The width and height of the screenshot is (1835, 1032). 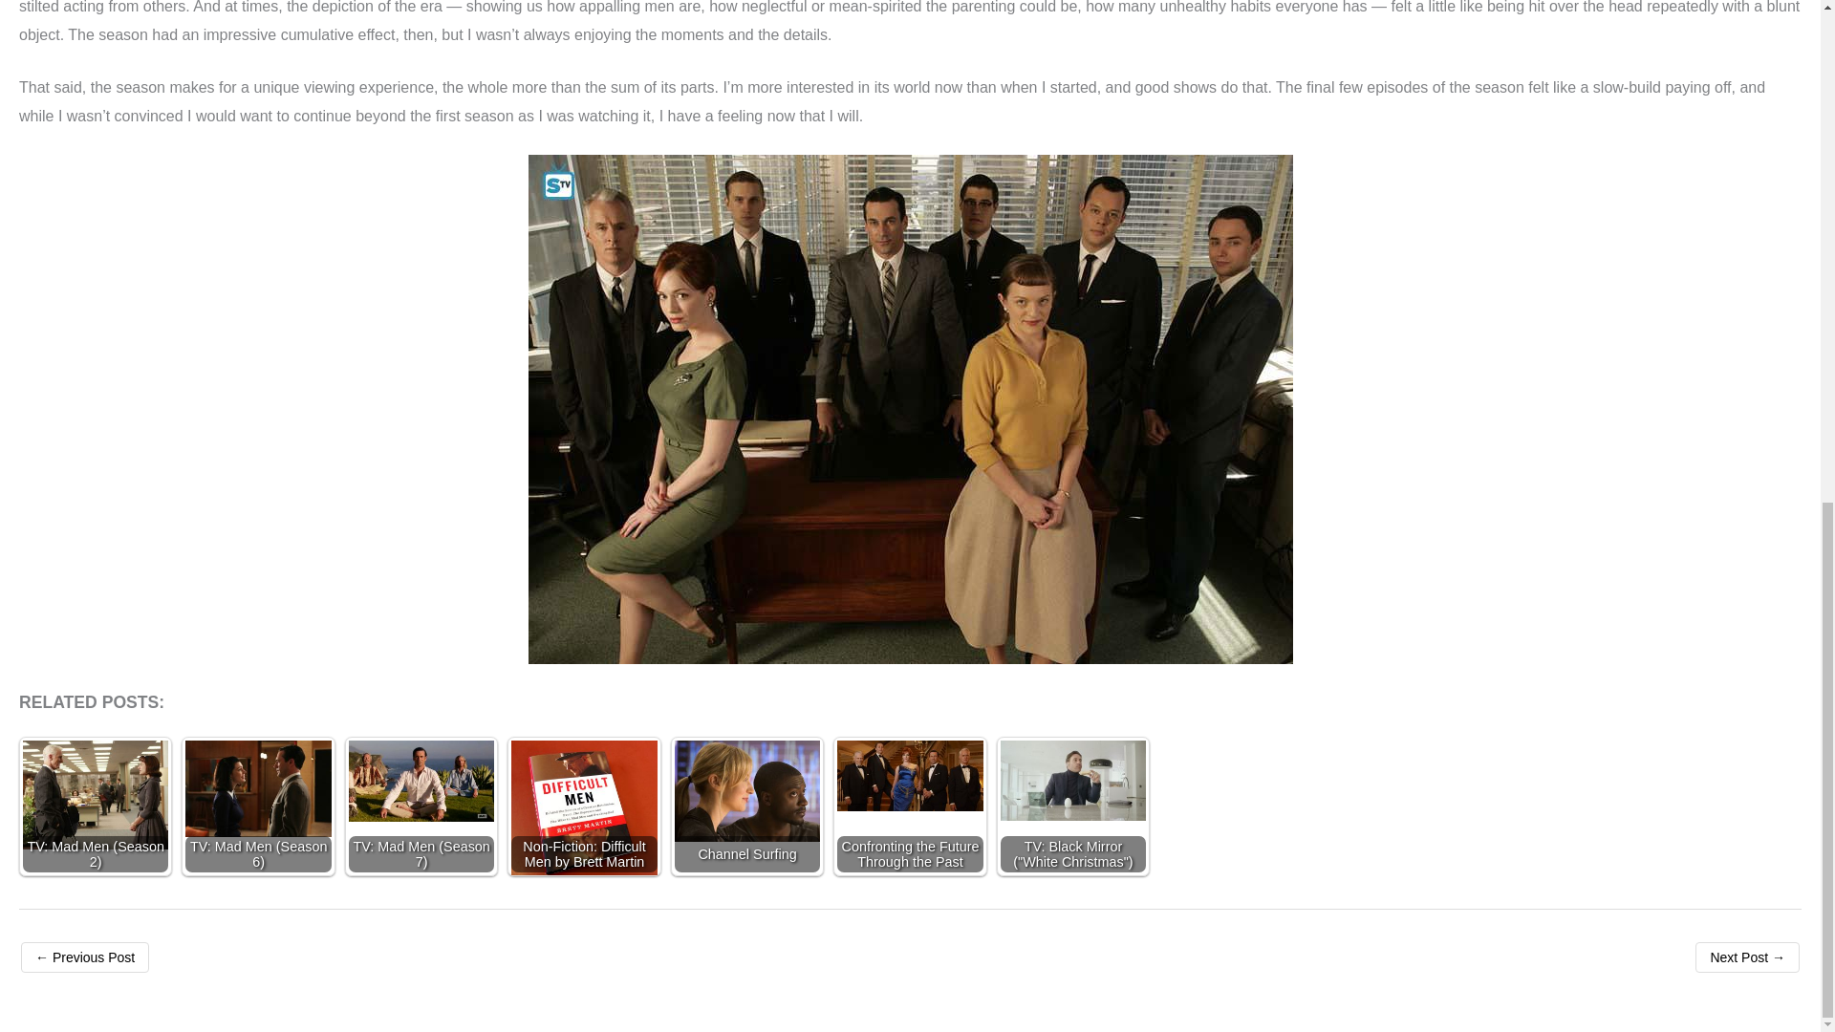 What do you see at coordinates (583, 806) in the screenshot?
I see `Non-Fiction: Difficult Men by Brett Martin` at bounding box center [583, 806].